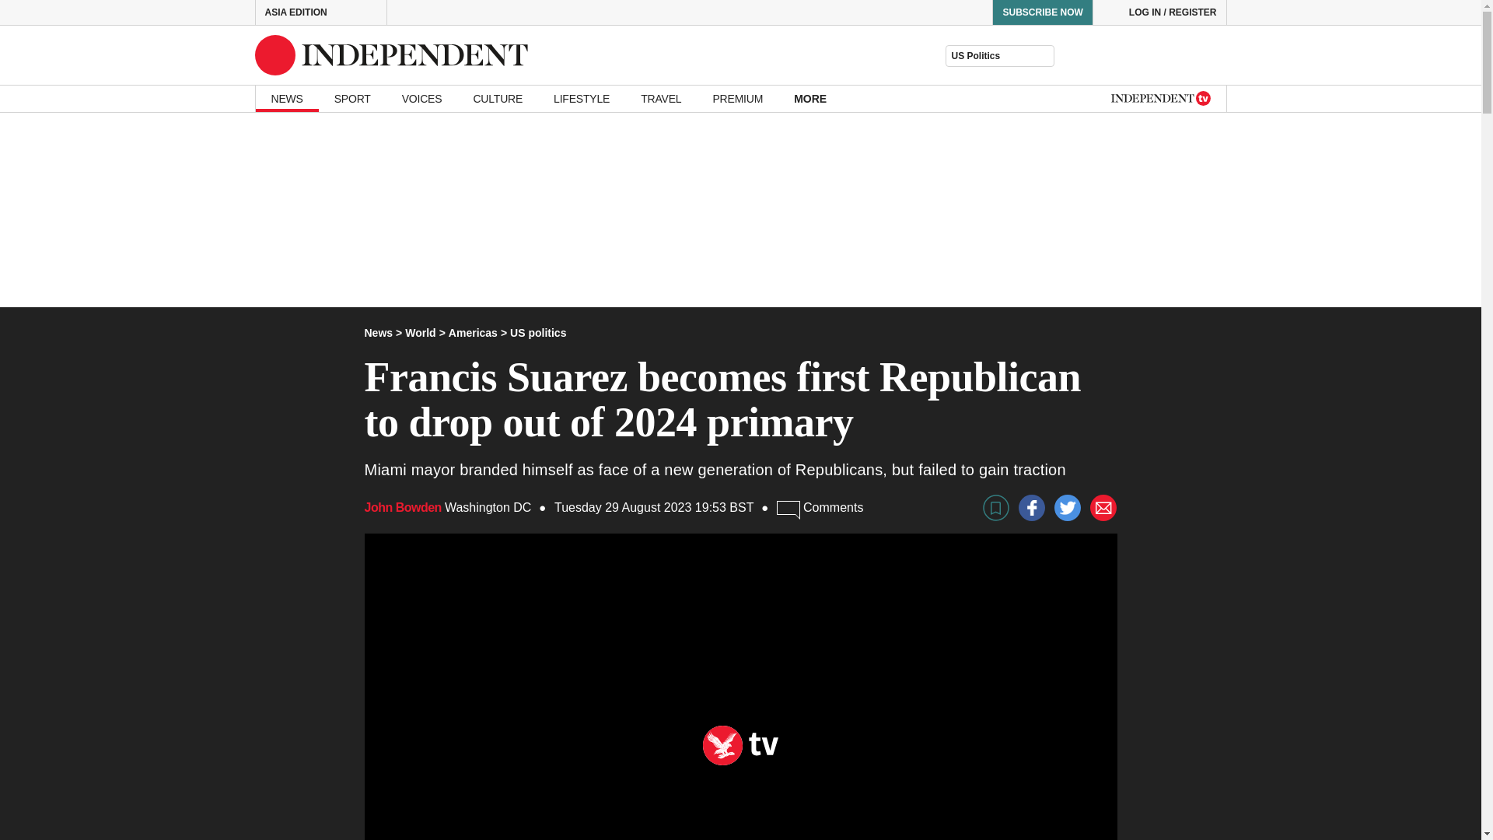 This screenshot has width=1493, height=840. I want to click on NEWS, so click(286, 98).